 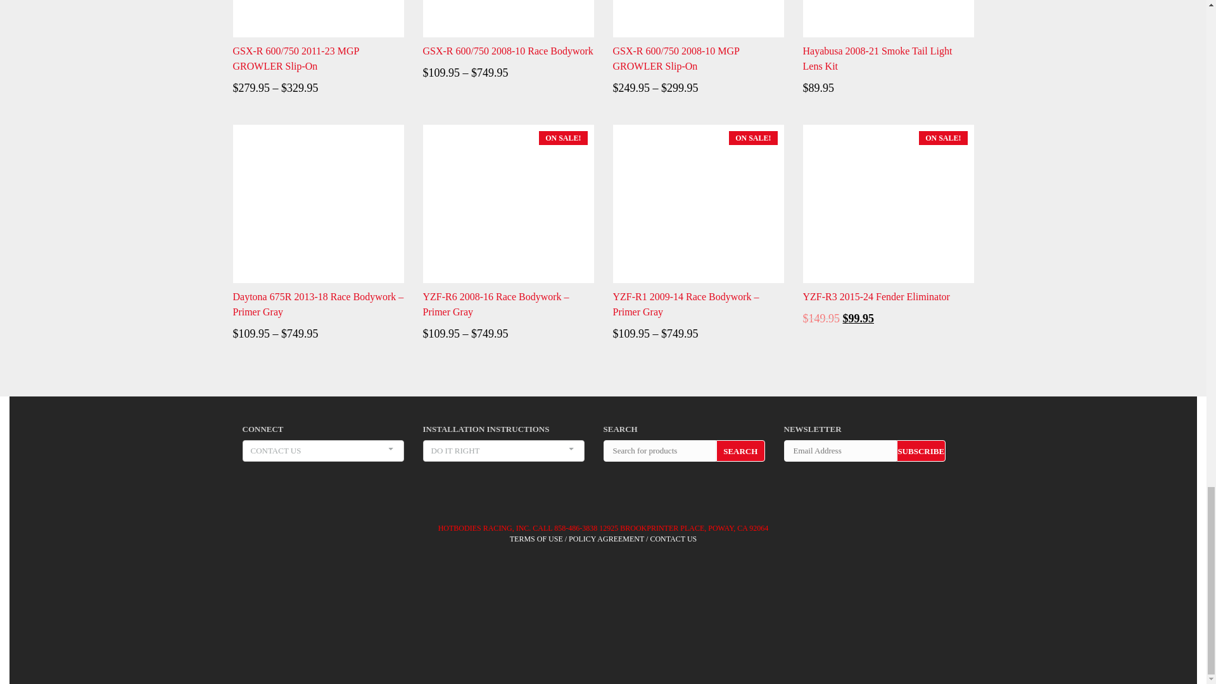 What do you see at coordinates (740, 451) in the screenshot?
I see `Search` at bounding box center [740, 451].